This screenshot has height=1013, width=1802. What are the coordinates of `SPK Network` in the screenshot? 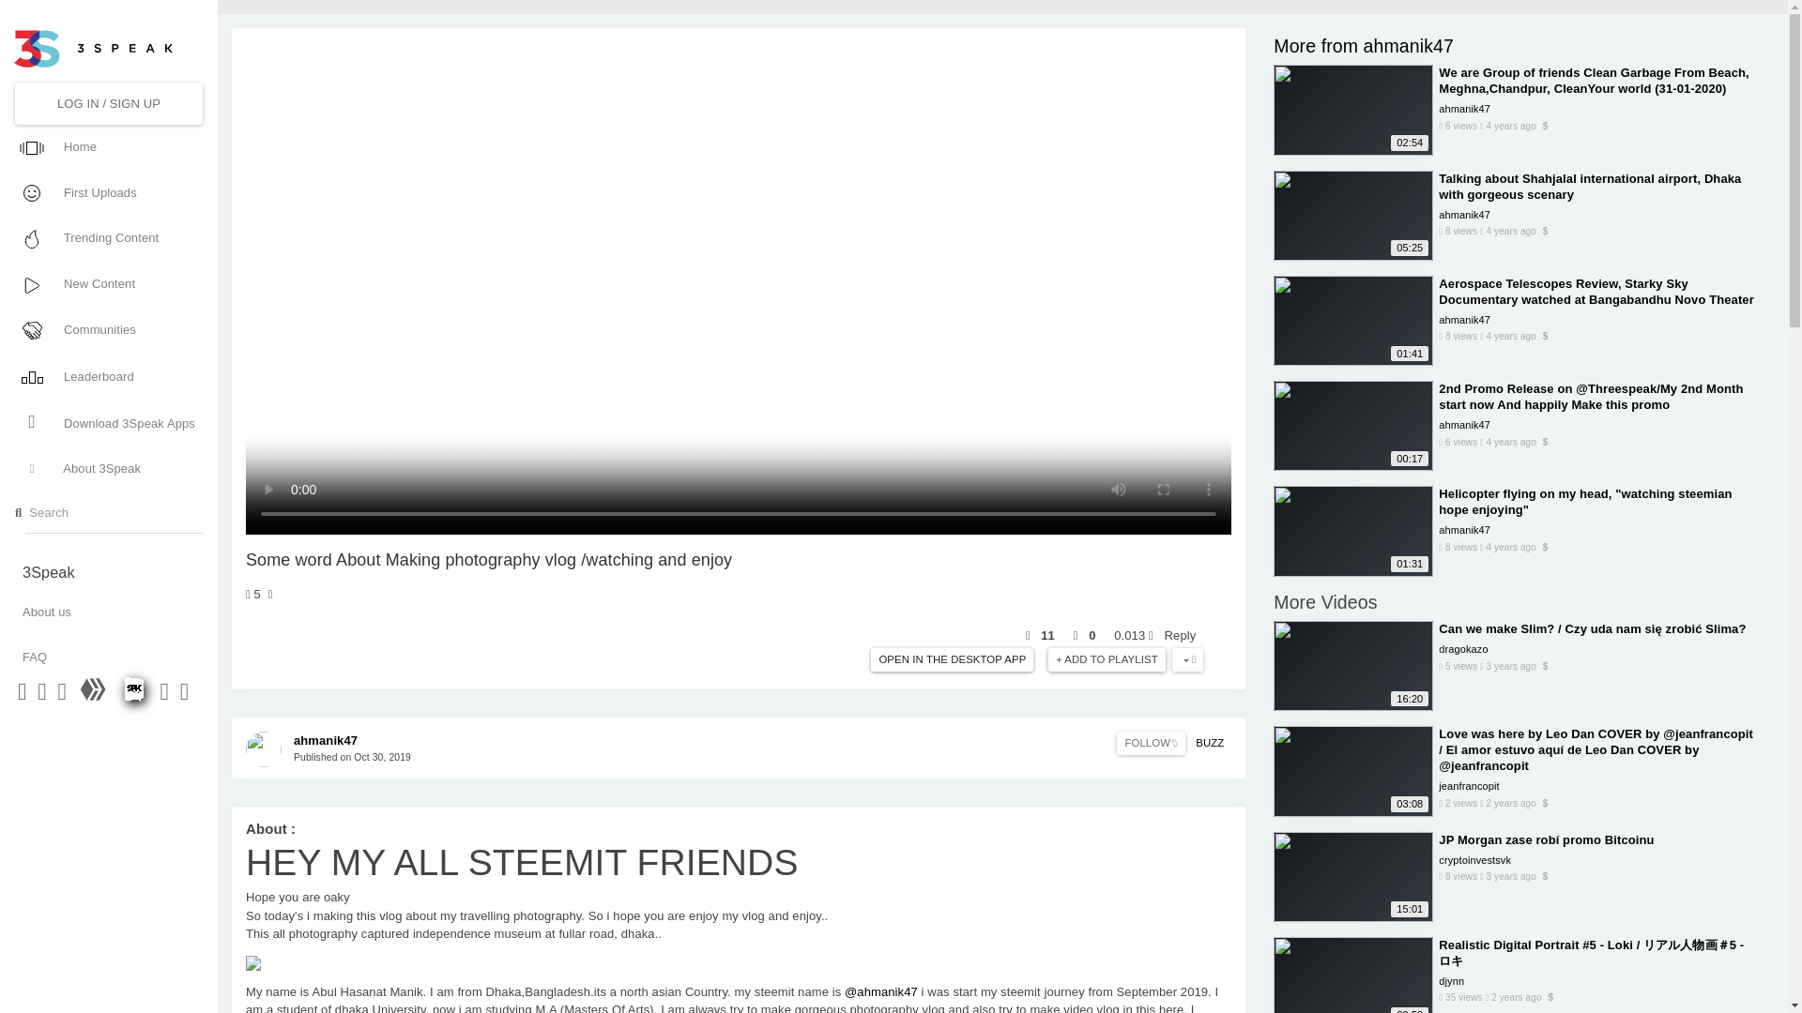 It's located at (135, 696).